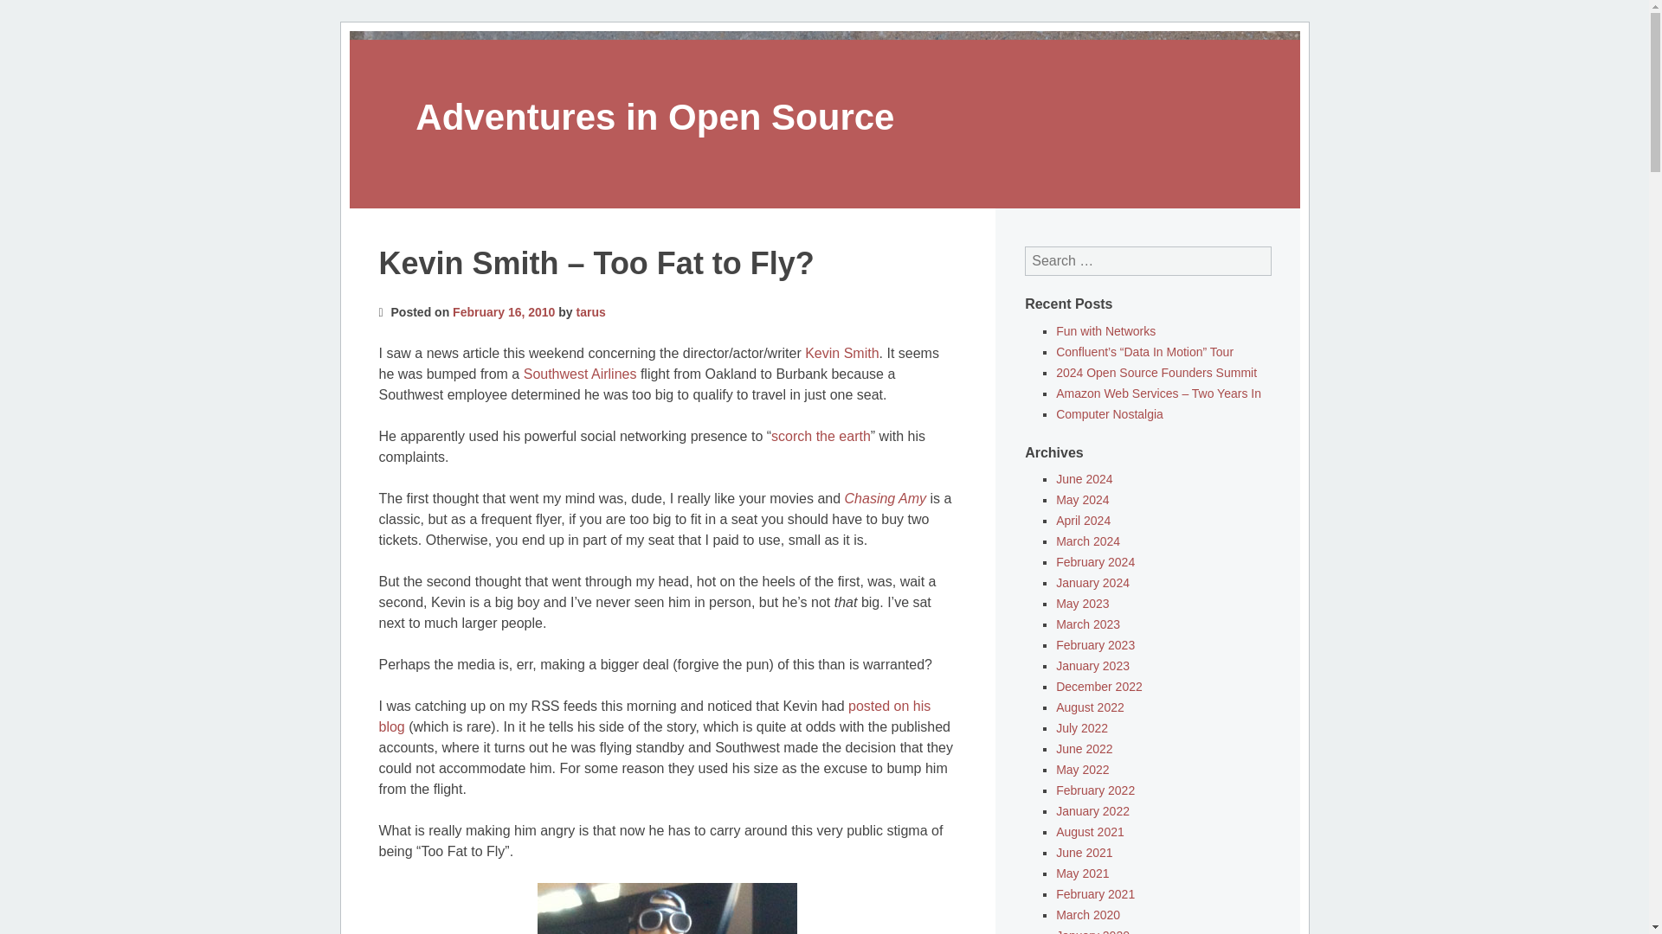  Describe the element at coordinates (580, 374) in the screenshot. I see `Southwest Airlines` at that location.